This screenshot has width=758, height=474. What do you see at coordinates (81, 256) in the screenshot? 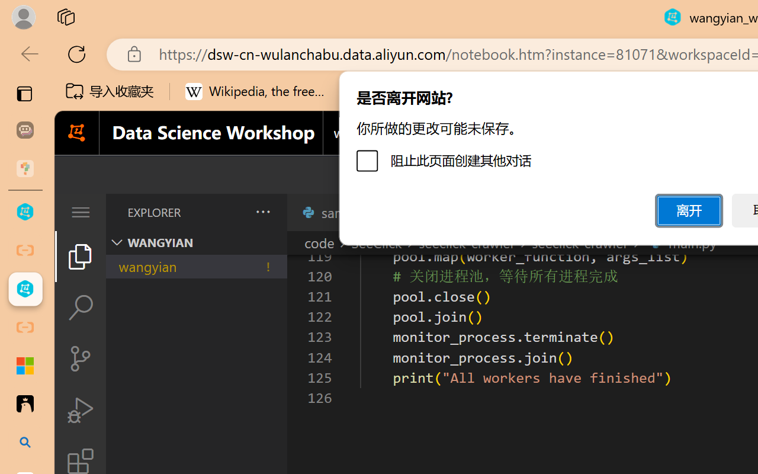
I see `Explorer (Ctrl+Shift+E)` at bounding box center [81, 256].